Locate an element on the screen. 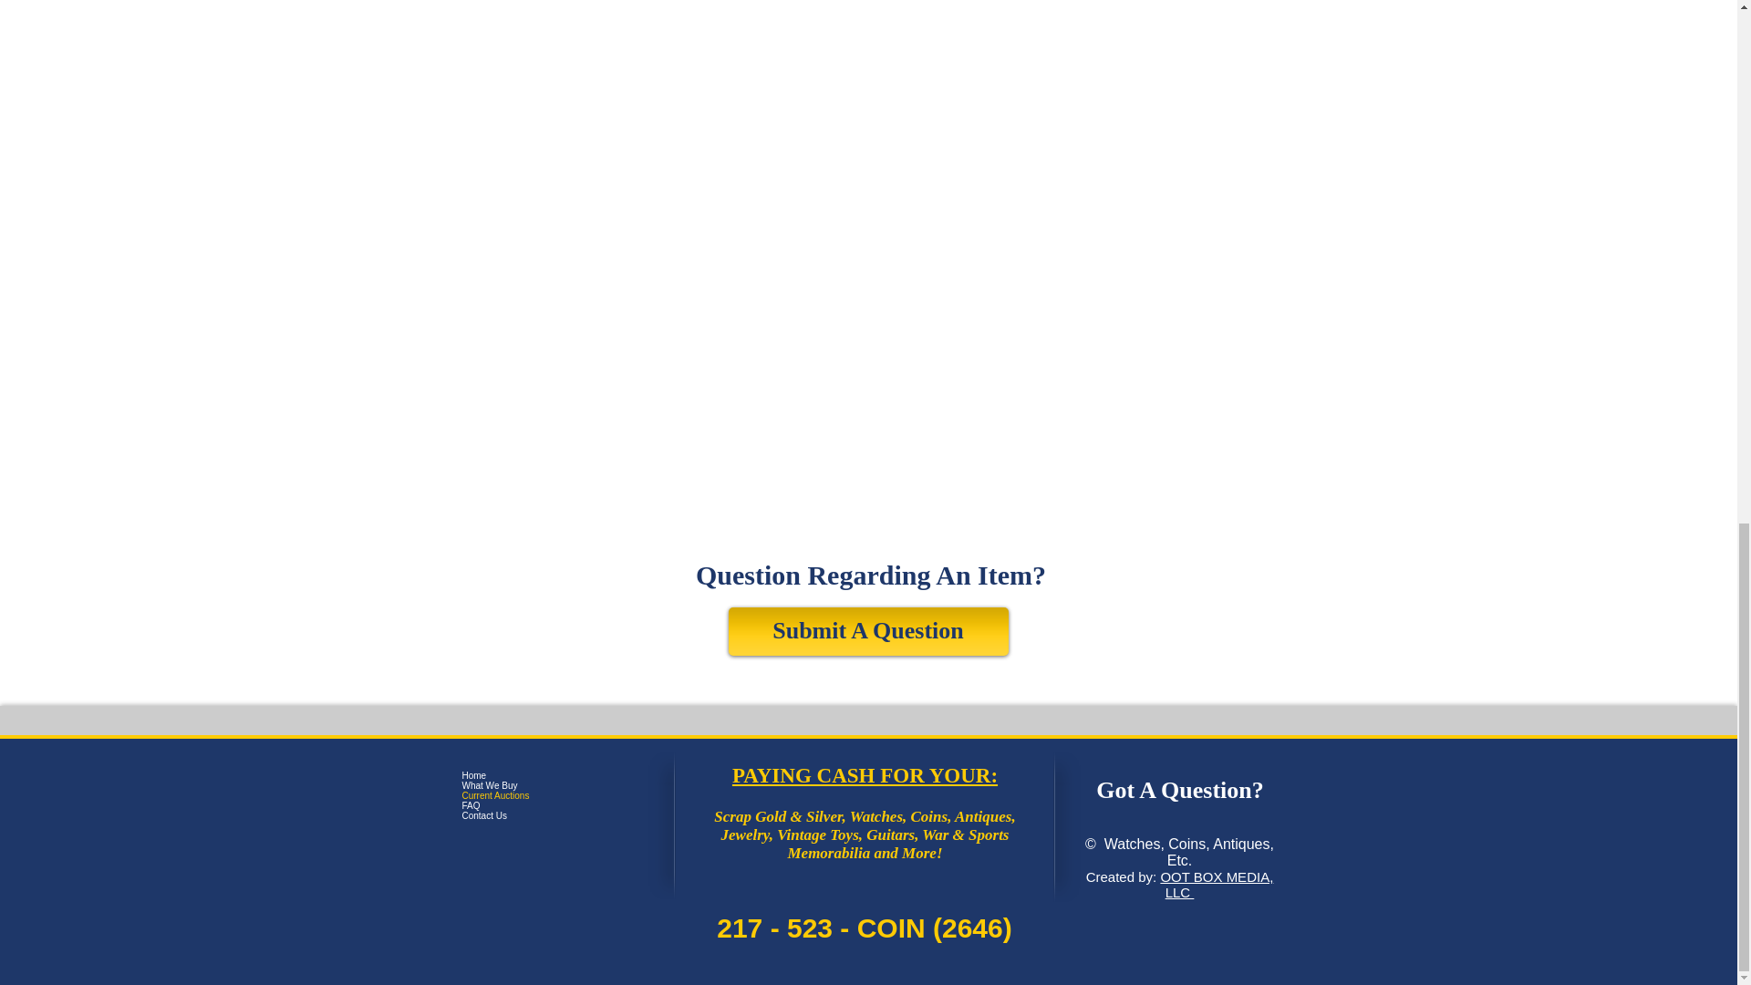  OOT BOX MEDIA, LLC  is located at coordinates (1216, 885).